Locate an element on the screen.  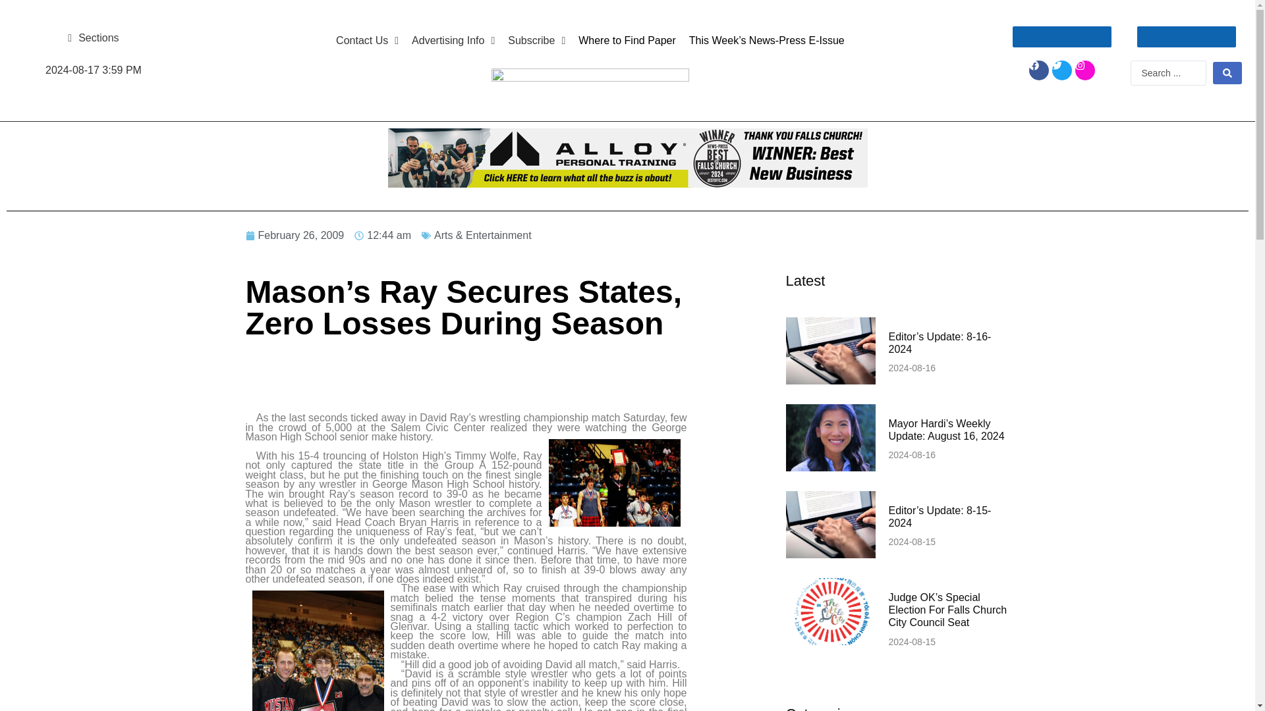
Advertising Info is located at coordinates (453, 41).